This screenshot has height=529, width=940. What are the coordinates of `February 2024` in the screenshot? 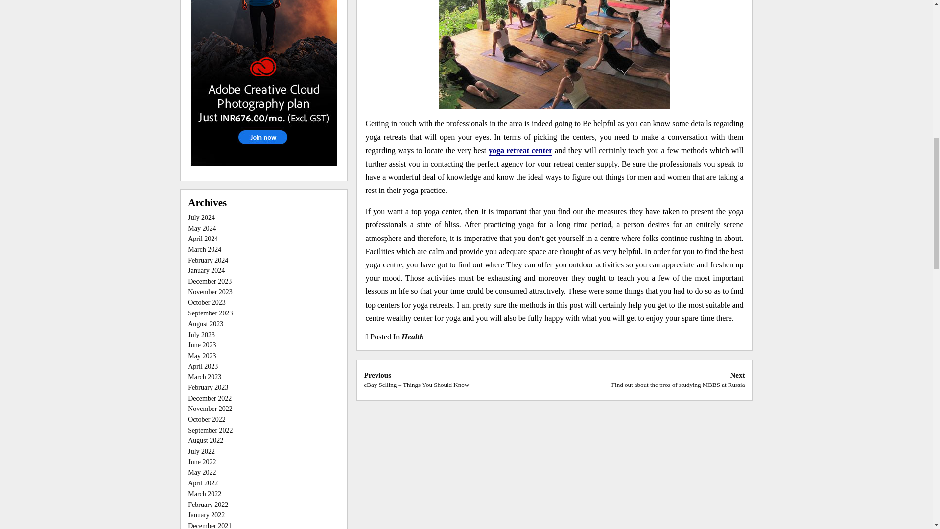 It's located at (208, 260).